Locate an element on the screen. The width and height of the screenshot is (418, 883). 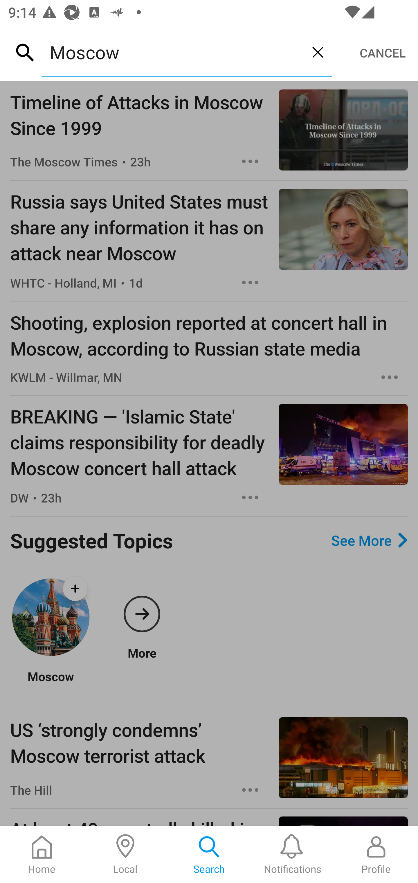
Home is located at coordinates (42, 855).